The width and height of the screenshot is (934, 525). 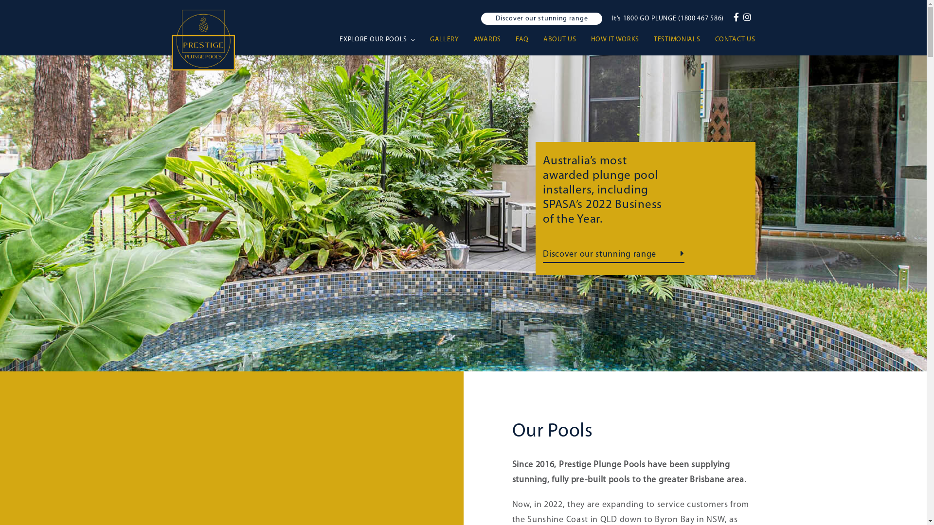 I want to click on EXPLORE OUR POOLS, so click(x=385, y=40).